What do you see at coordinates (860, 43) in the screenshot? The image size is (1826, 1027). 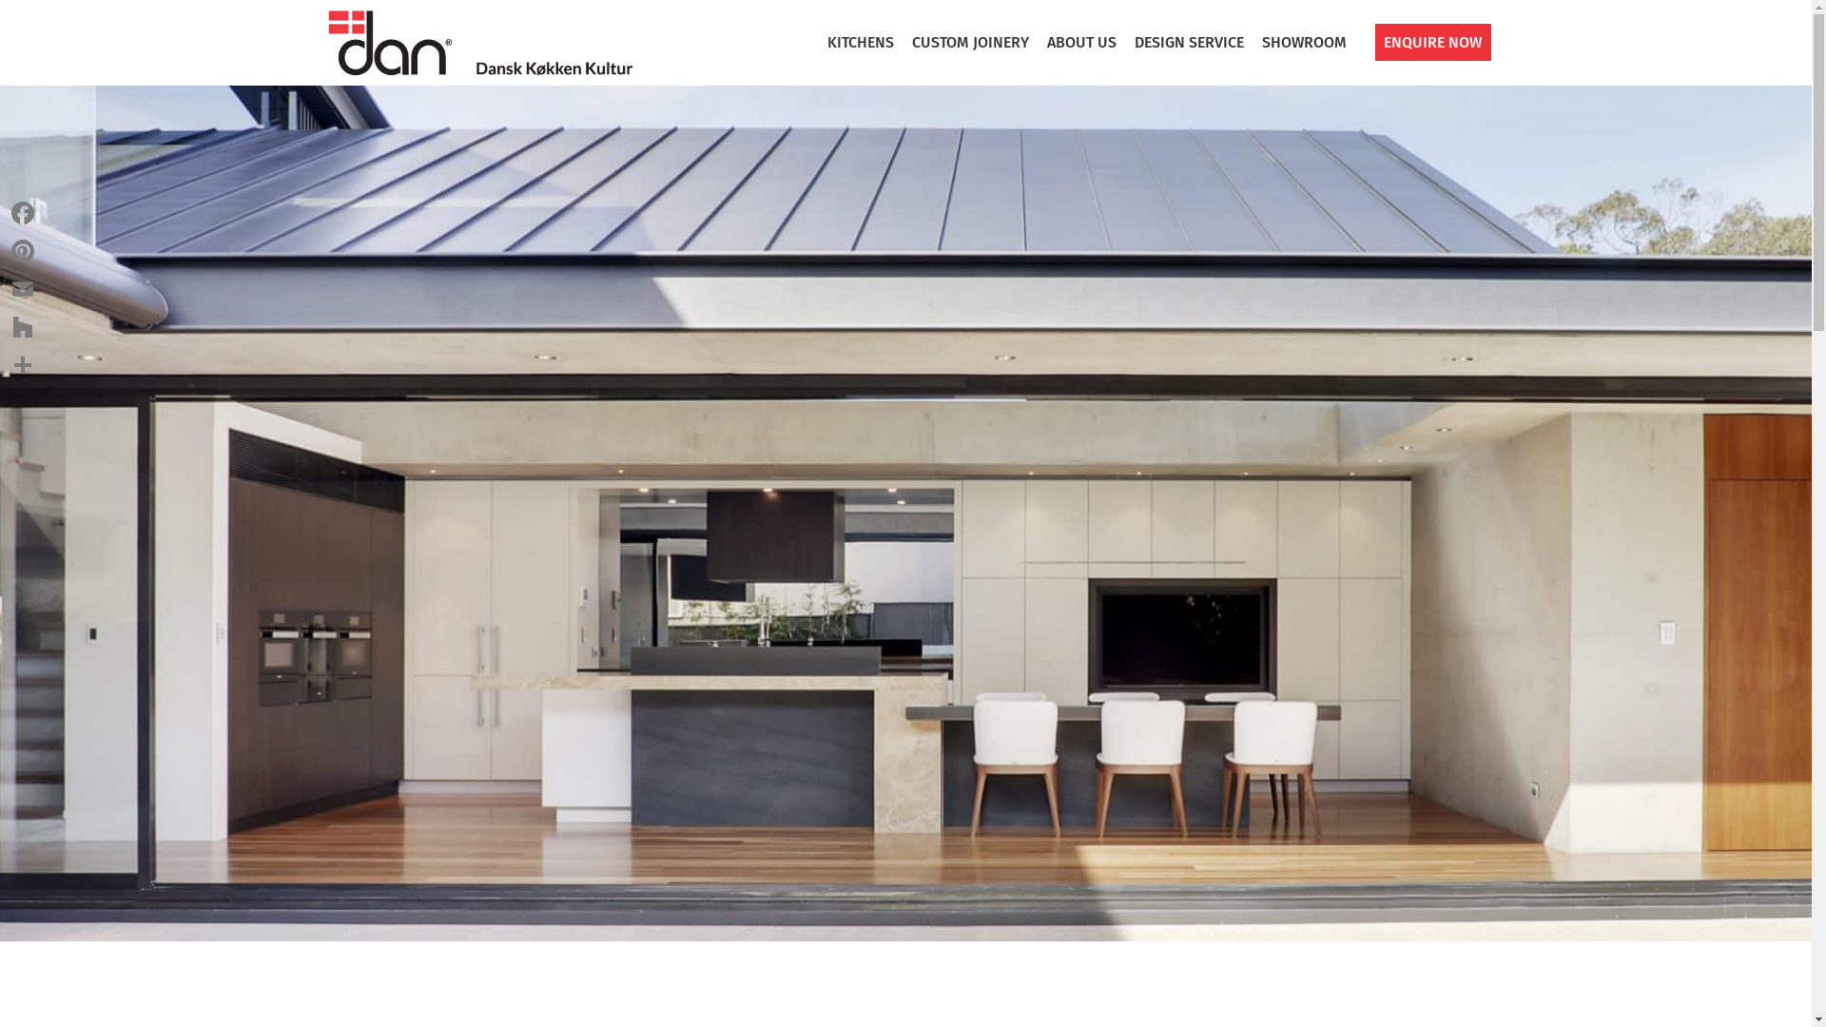 I see `KITCHENS` at bounding box center [860, 43].